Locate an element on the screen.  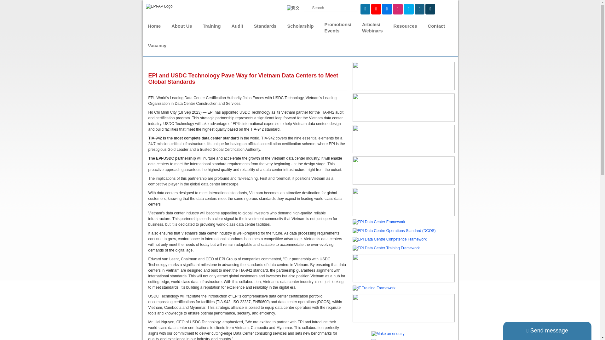
Follow us on Twitter is located at coordinates (408, 9).